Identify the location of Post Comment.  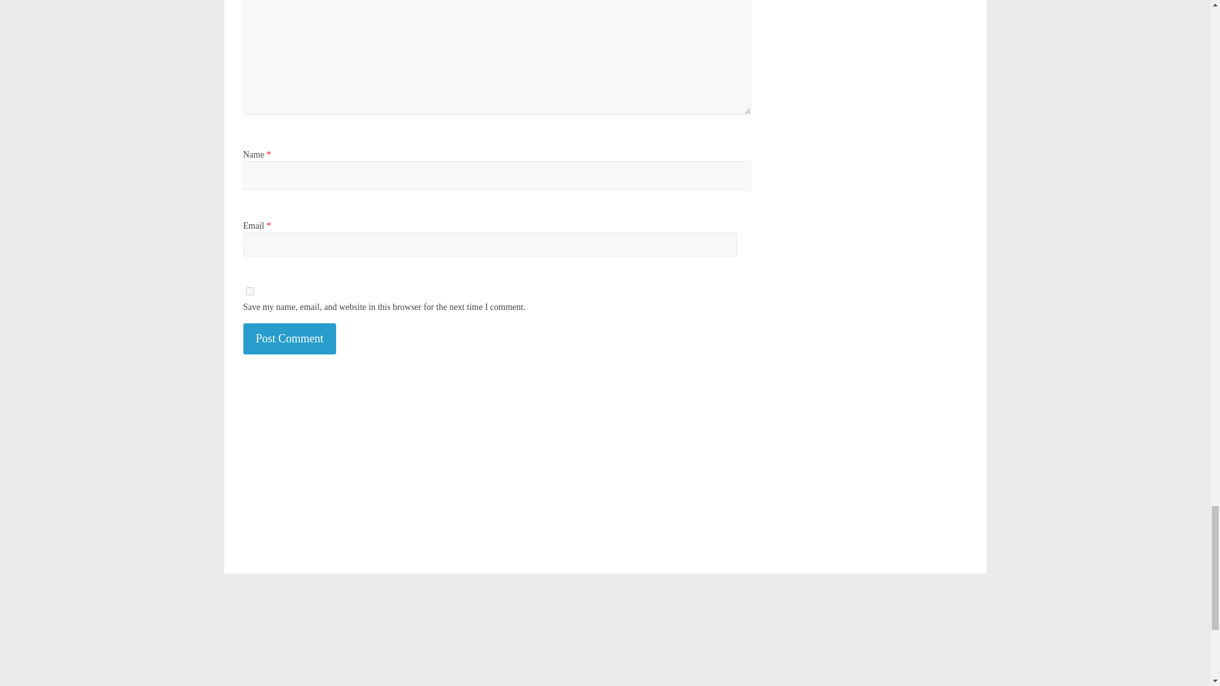
(290, 339).